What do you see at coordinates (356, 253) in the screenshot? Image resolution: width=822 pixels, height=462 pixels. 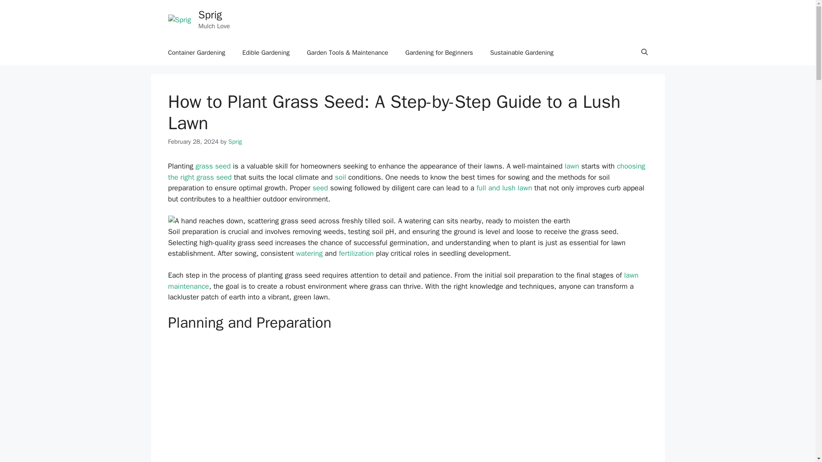 I see `fertilization` at bounding box center [356, 253].